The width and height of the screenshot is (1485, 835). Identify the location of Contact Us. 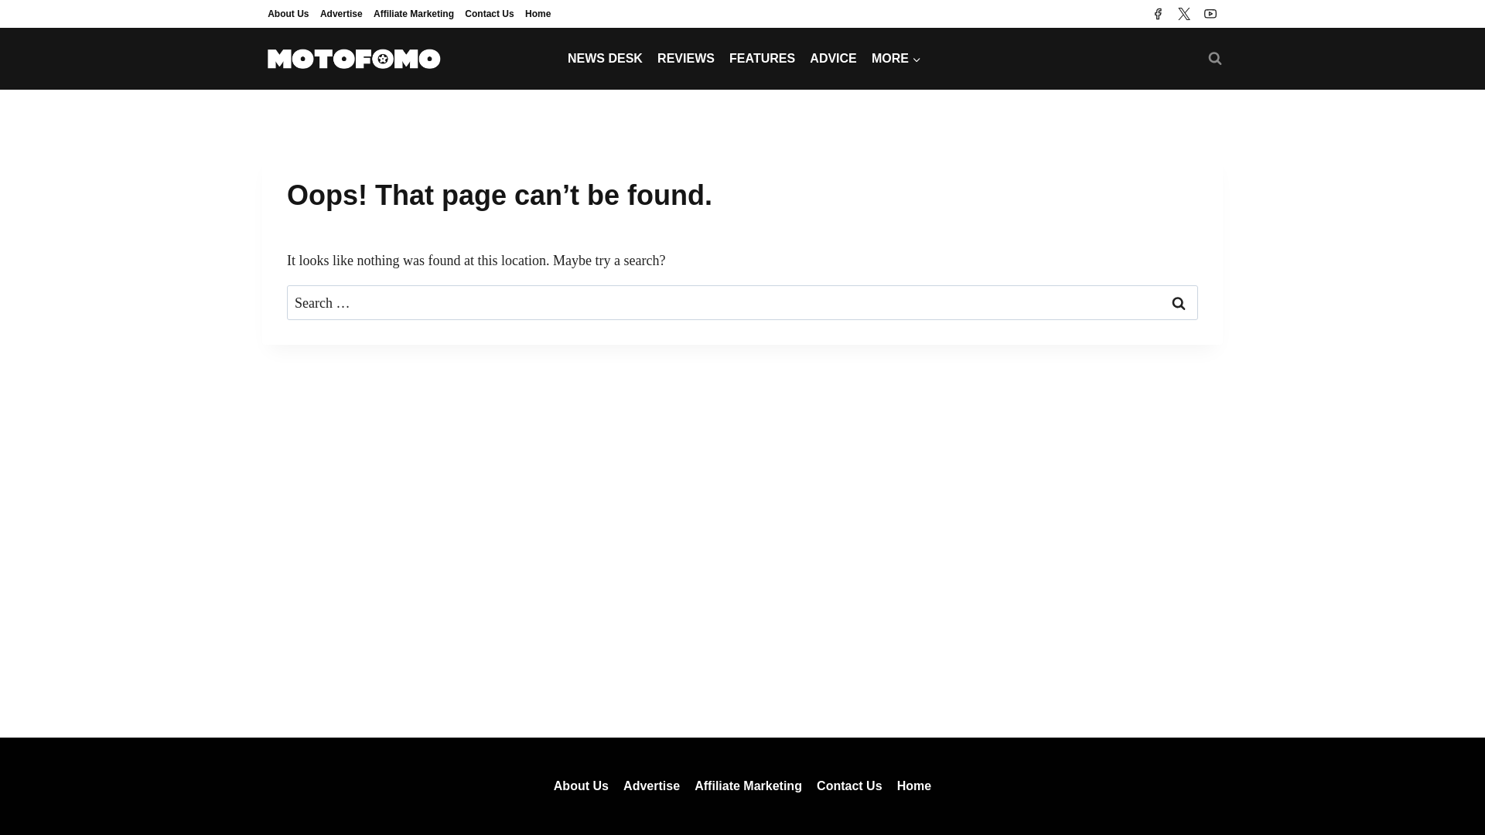
(489, 14).